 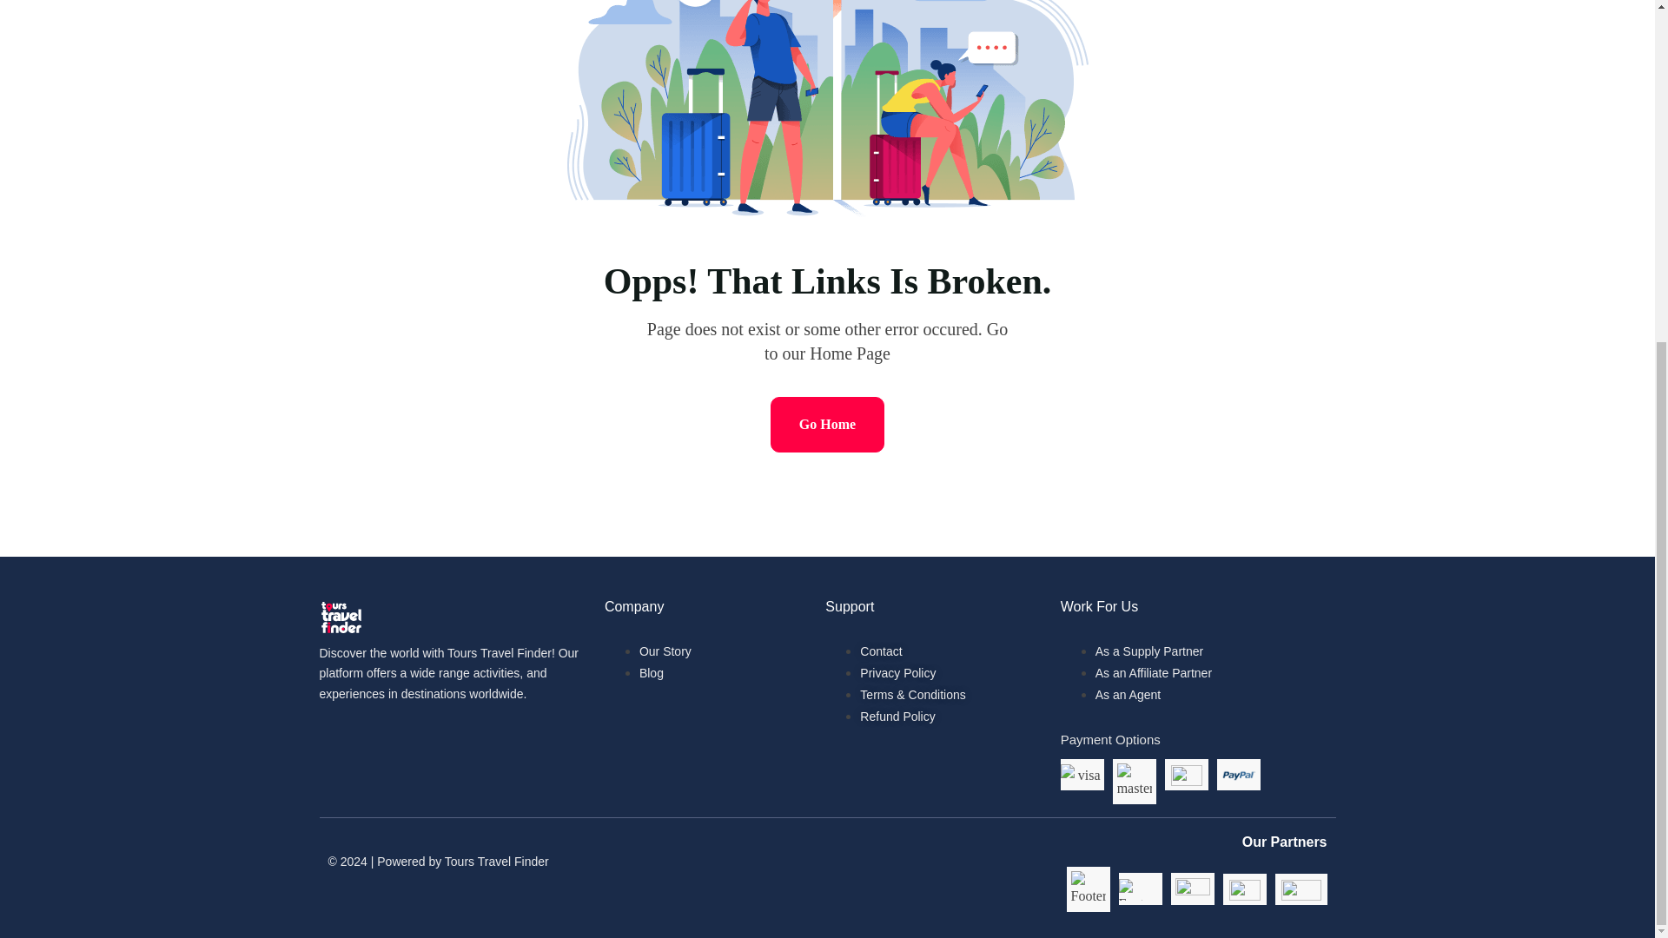 I want to click on Contact, so click(x=881, y=651).